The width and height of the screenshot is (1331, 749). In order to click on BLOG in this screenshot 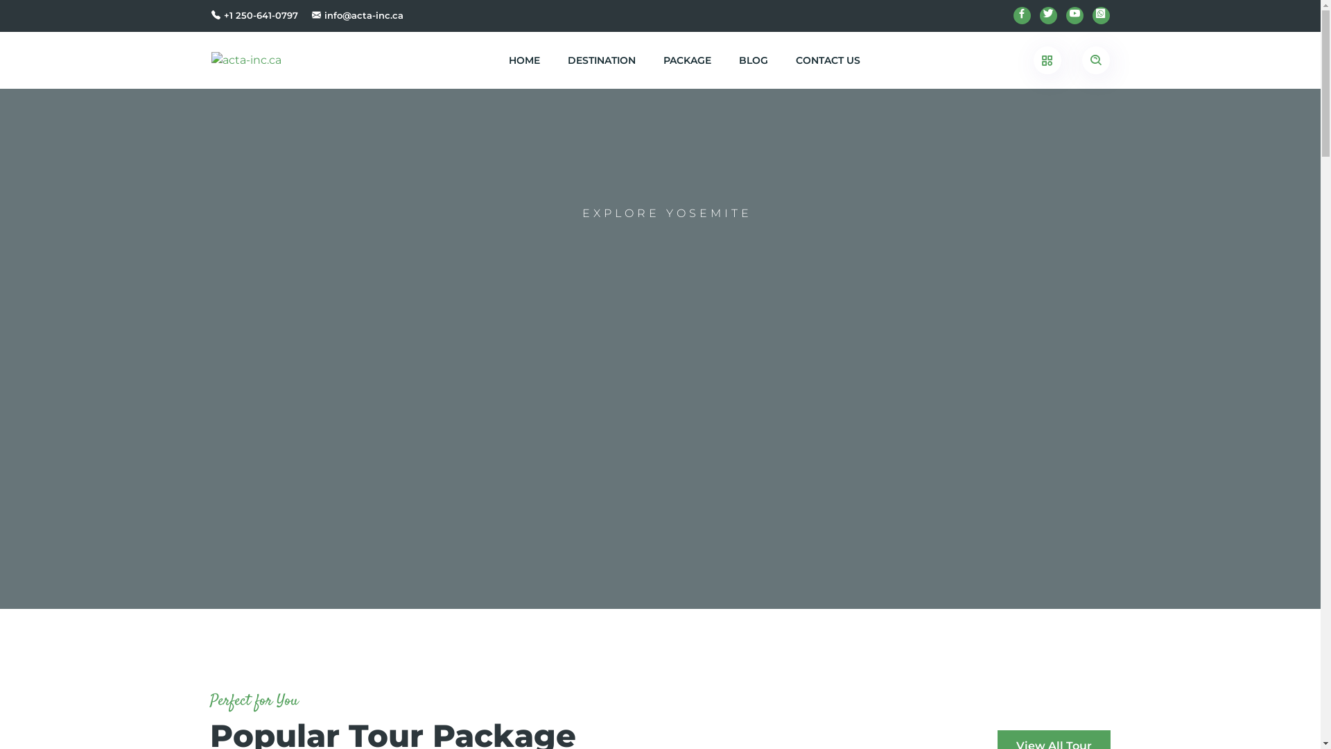, I will do `click(754, 60)`.